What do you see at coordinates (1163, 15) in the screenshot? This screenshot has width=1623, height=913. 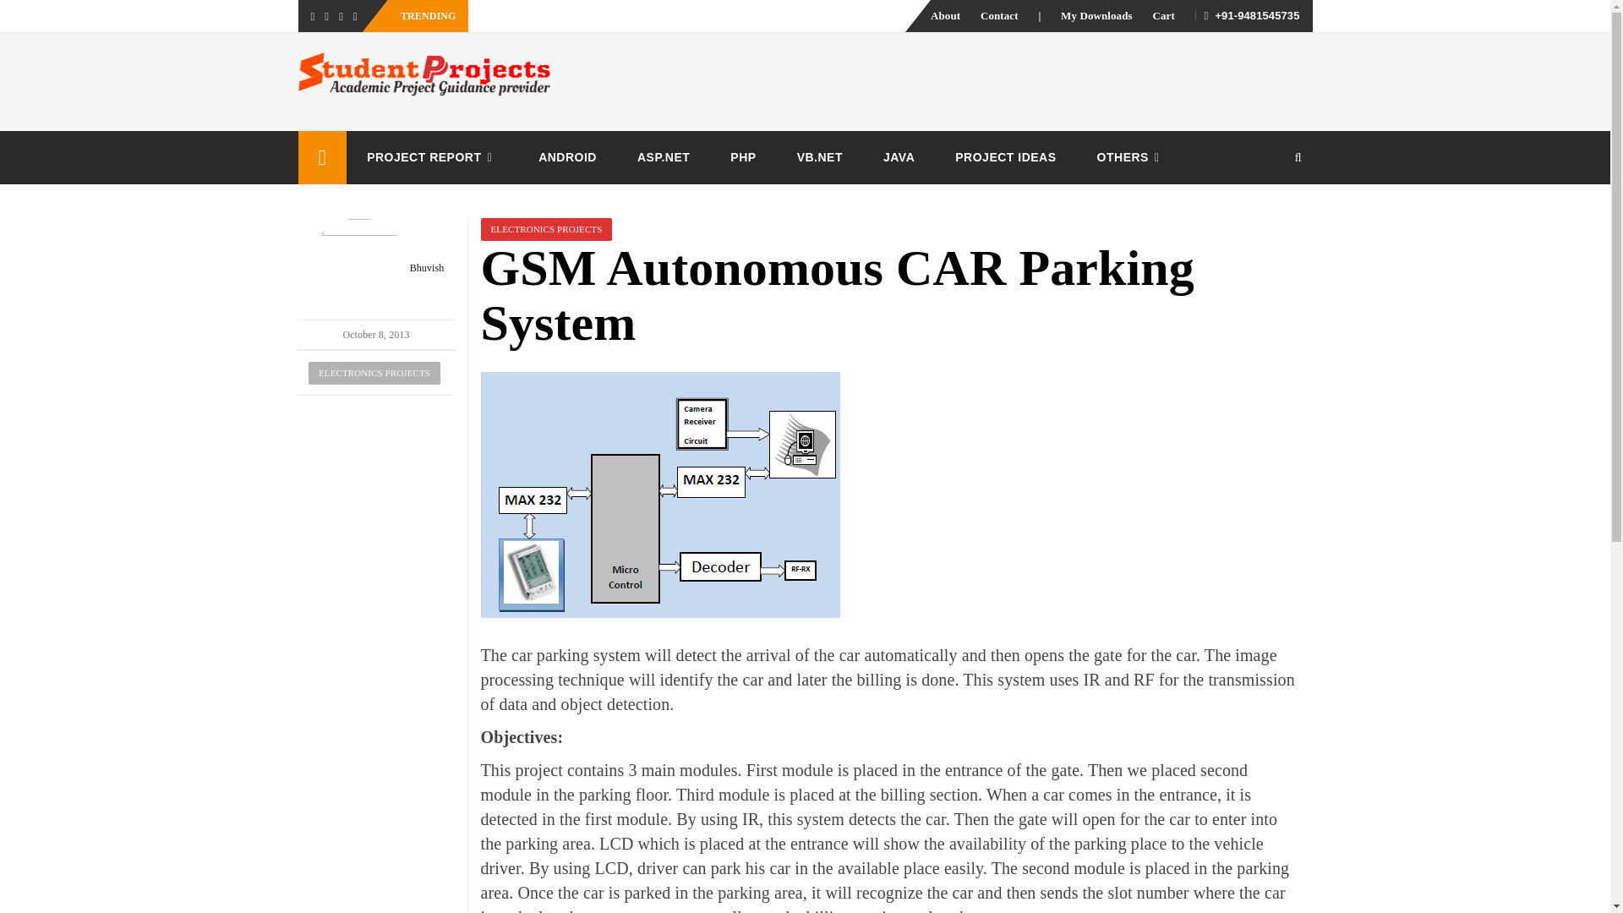 I see `Cart` at bounding box center [1163, 15].